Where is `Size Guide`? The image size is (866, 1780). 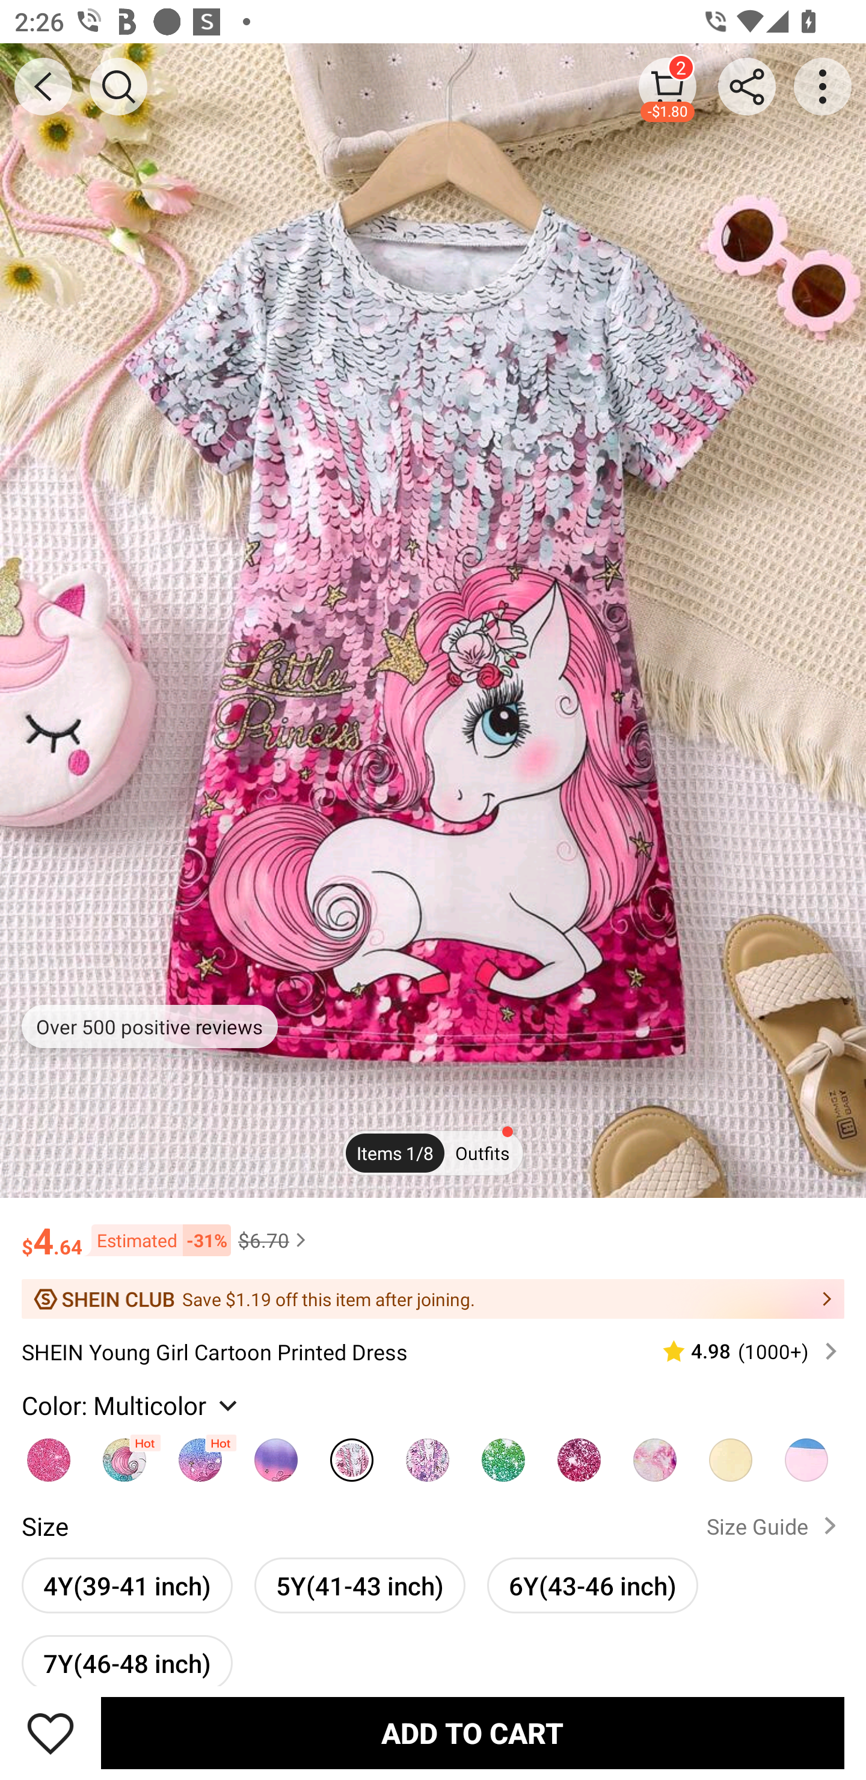
Size Guide is located at coordinates (776, 1526).